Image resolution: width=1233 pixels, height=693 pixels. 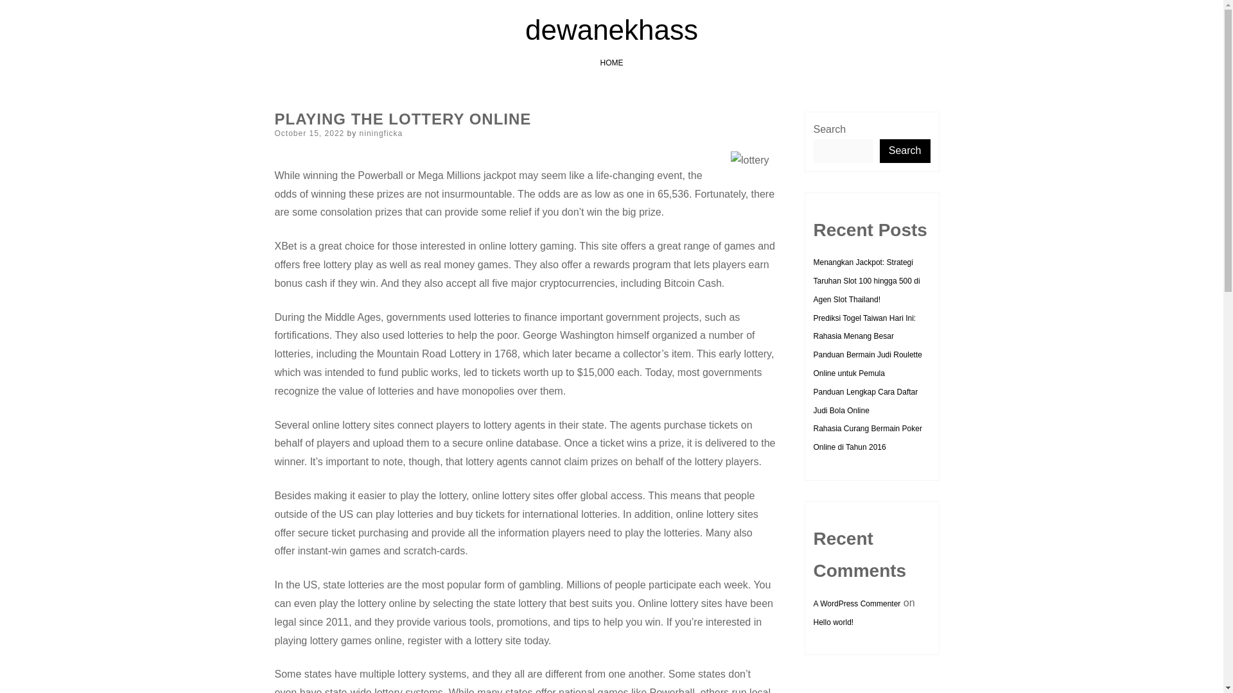 I want to click on niningficka, so click(x=381, y=133).